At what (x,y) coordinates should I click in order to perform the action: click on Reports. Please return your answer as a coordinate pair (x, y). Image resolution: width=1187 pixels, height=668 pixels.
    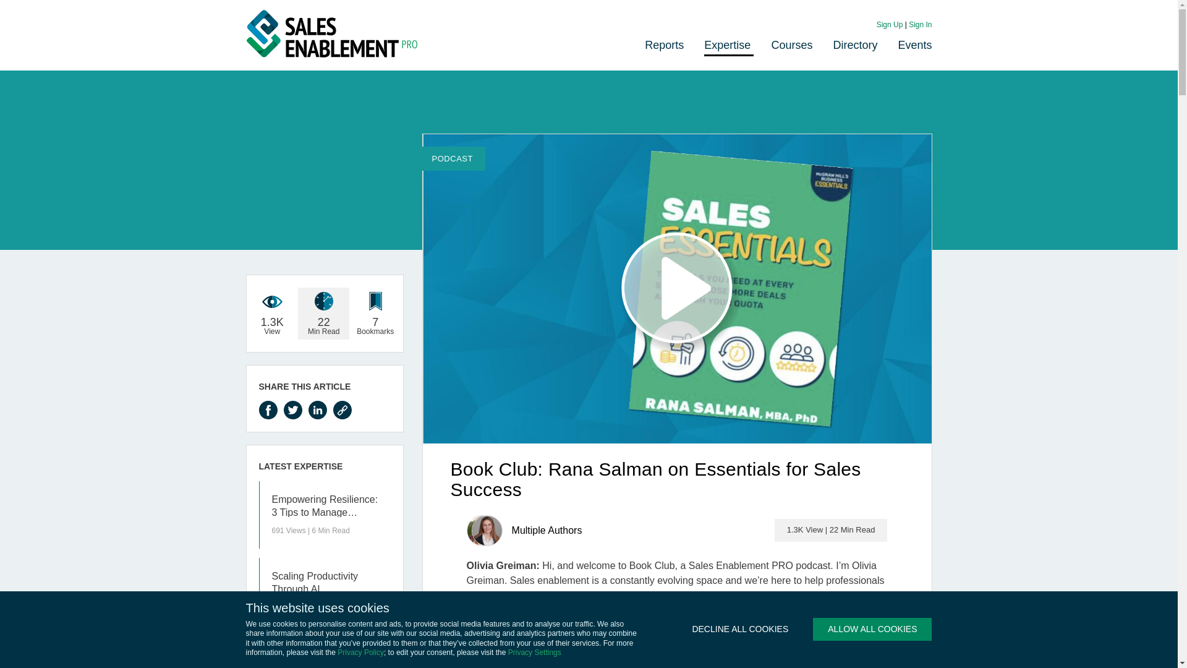
    Looking at the image, I should click on (664, 45).